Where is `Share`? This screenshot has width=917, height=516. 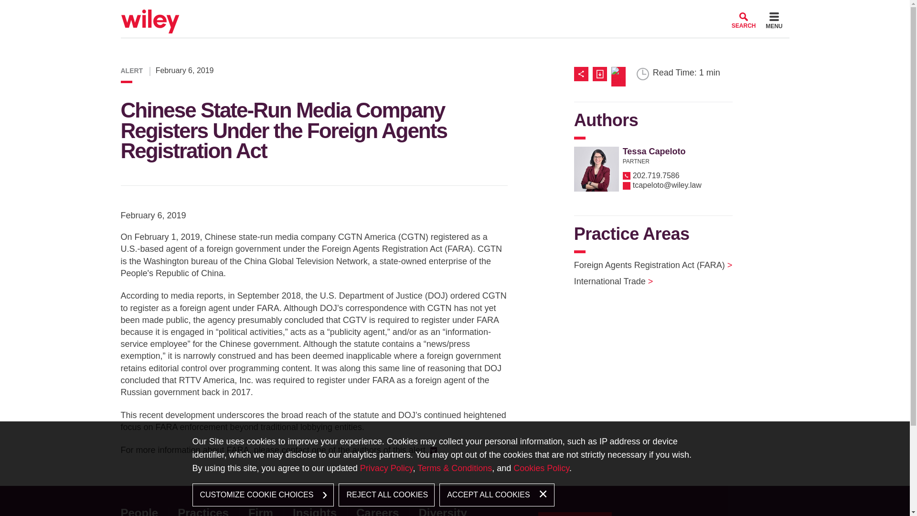
Share is located at coordinates (583, 74).